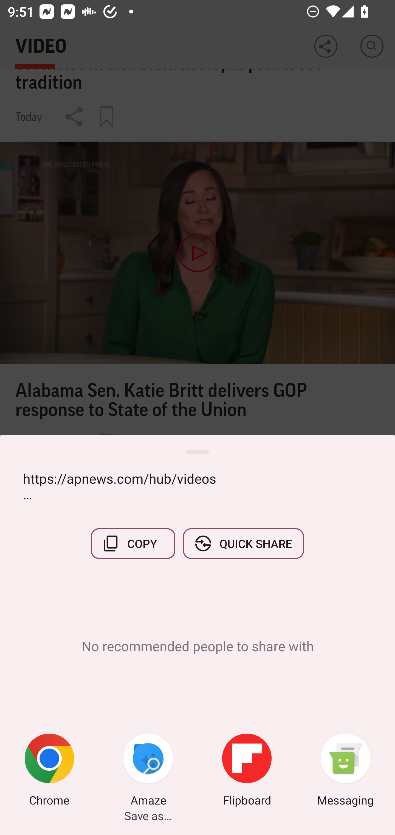  Describe the element at coordinates (247, 771) in the screenshot. I see `Flipboard` at that location.